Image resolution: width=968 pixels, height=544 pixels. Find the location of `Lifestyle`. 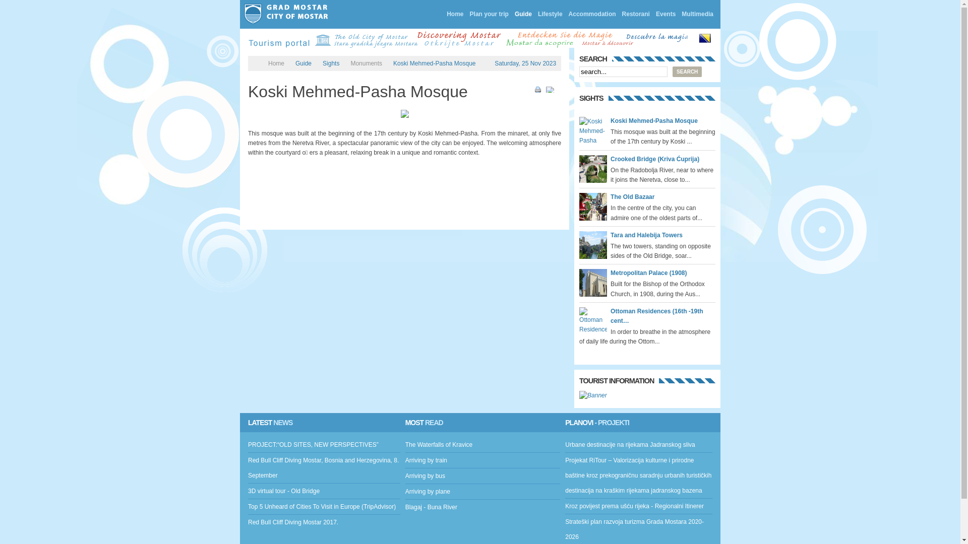

Lifestyle is located at coordinates (551, 14).